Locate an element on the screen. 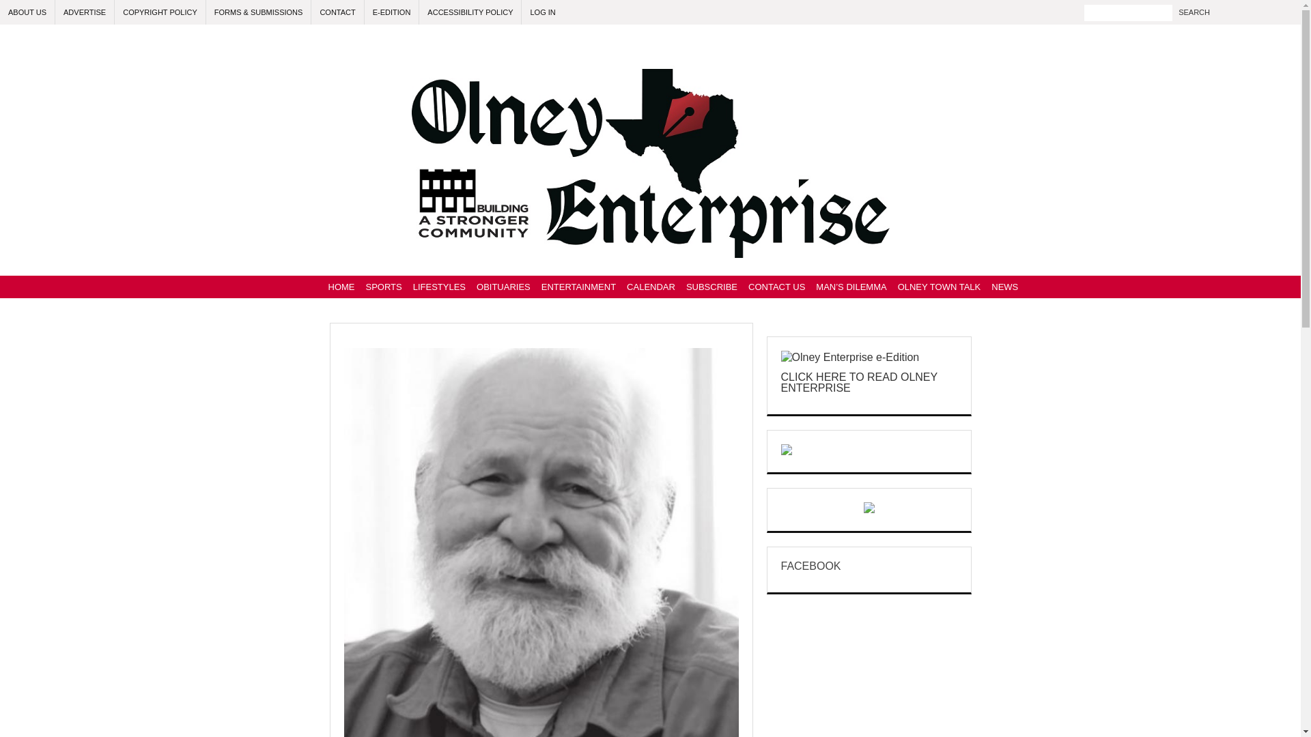 The height and width of the screenshot is (737, 1311). CLICK HERE TO READ OLNEY ENTERPRISE is located at coordinates (859, 382).